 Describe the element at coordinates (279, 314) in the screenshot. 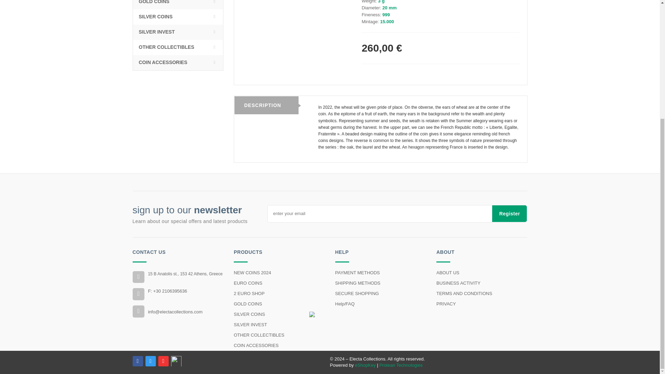

I see `SILVER COINS` at that location.